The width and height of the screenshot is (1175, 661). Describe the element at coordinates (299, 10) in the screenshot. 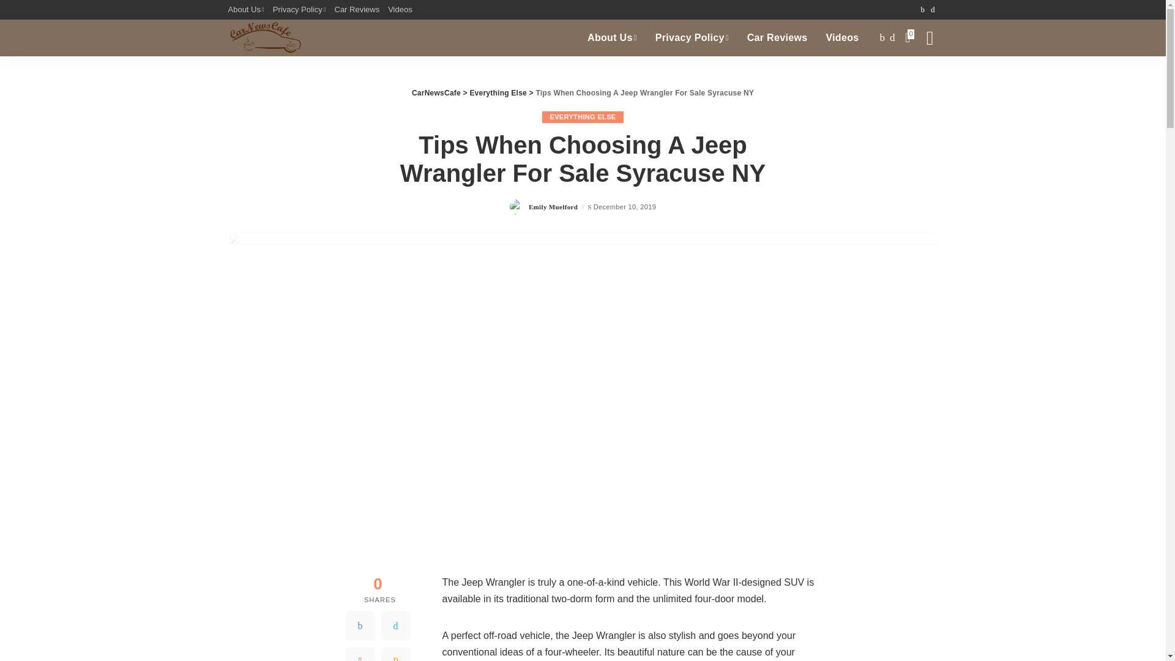

I see `Privacy Policy` at that location.